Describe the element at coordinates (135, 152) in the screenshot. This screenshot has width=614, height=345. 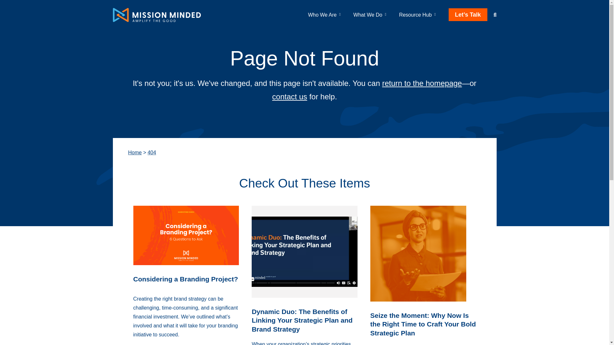
I see `Home` at that location.